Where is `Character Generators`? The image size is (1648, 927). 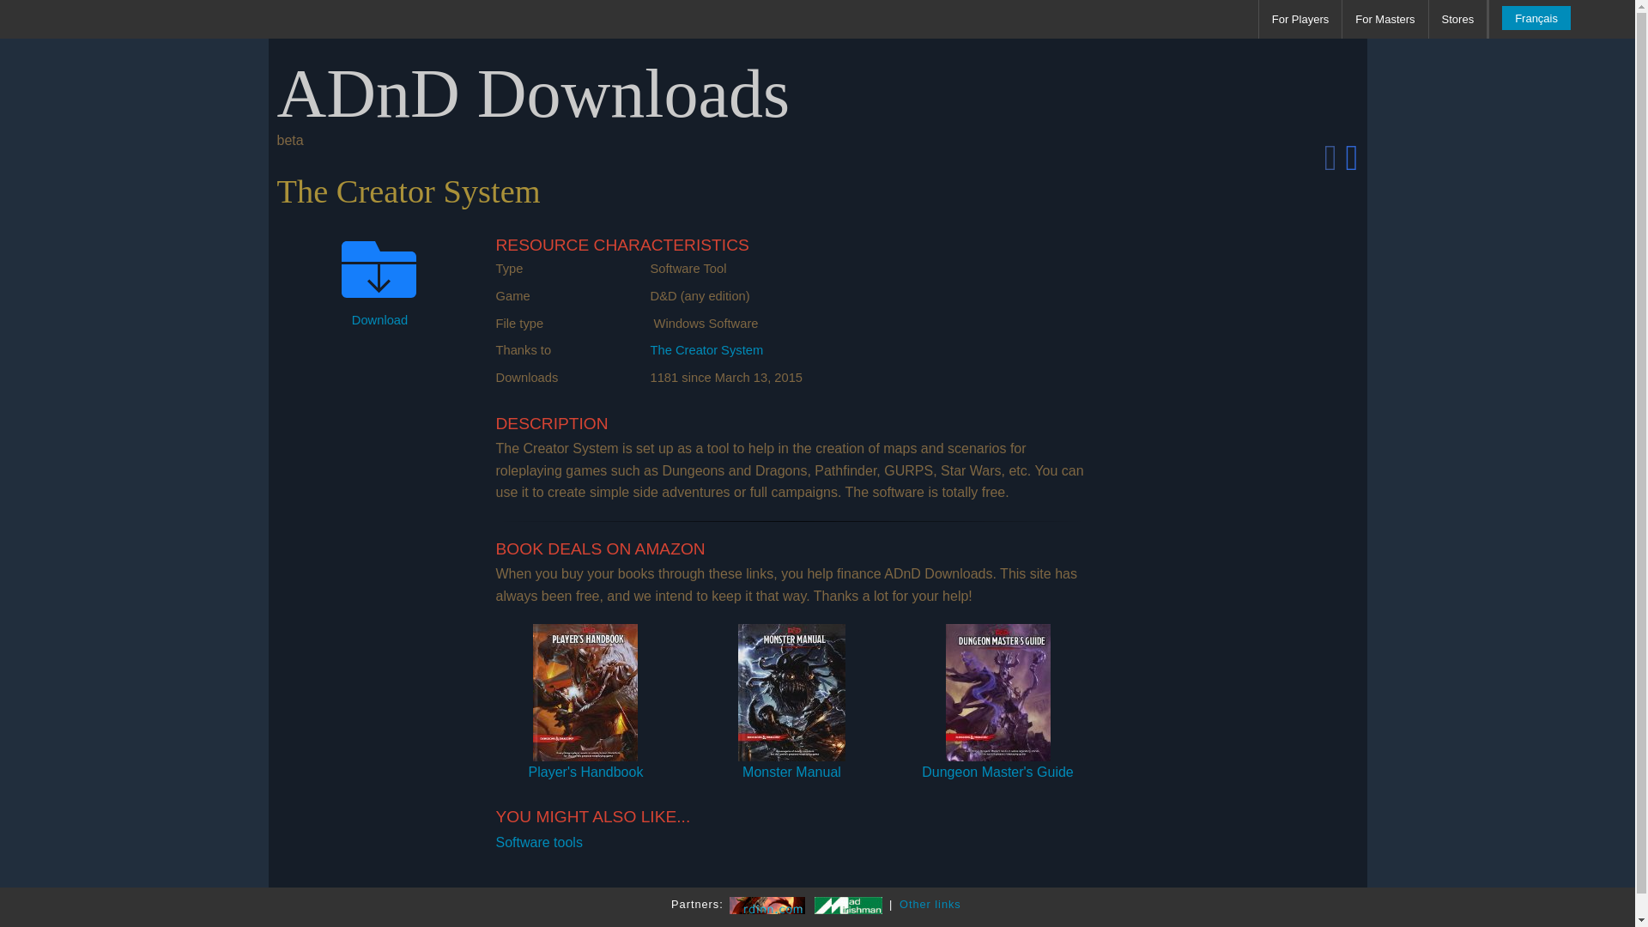 Character Generators is located at coordinates (1300, 136).